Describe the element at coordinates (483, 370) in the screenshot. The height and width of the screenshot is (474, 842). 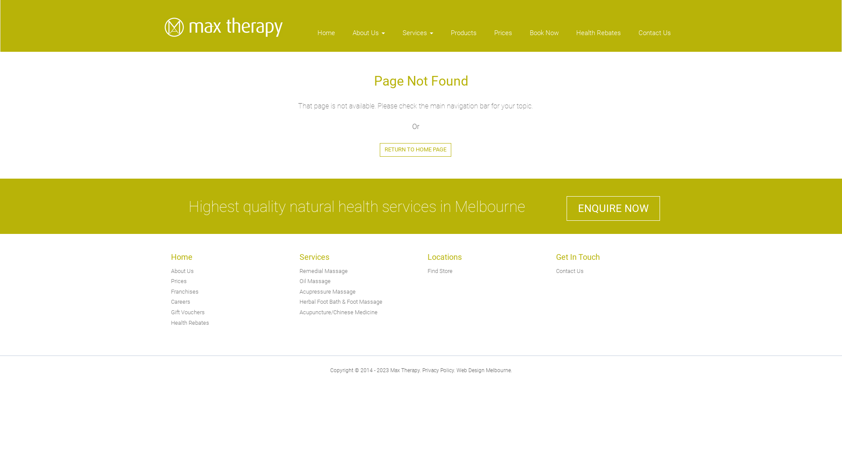
I see `Web Design Melbourne` at that location.